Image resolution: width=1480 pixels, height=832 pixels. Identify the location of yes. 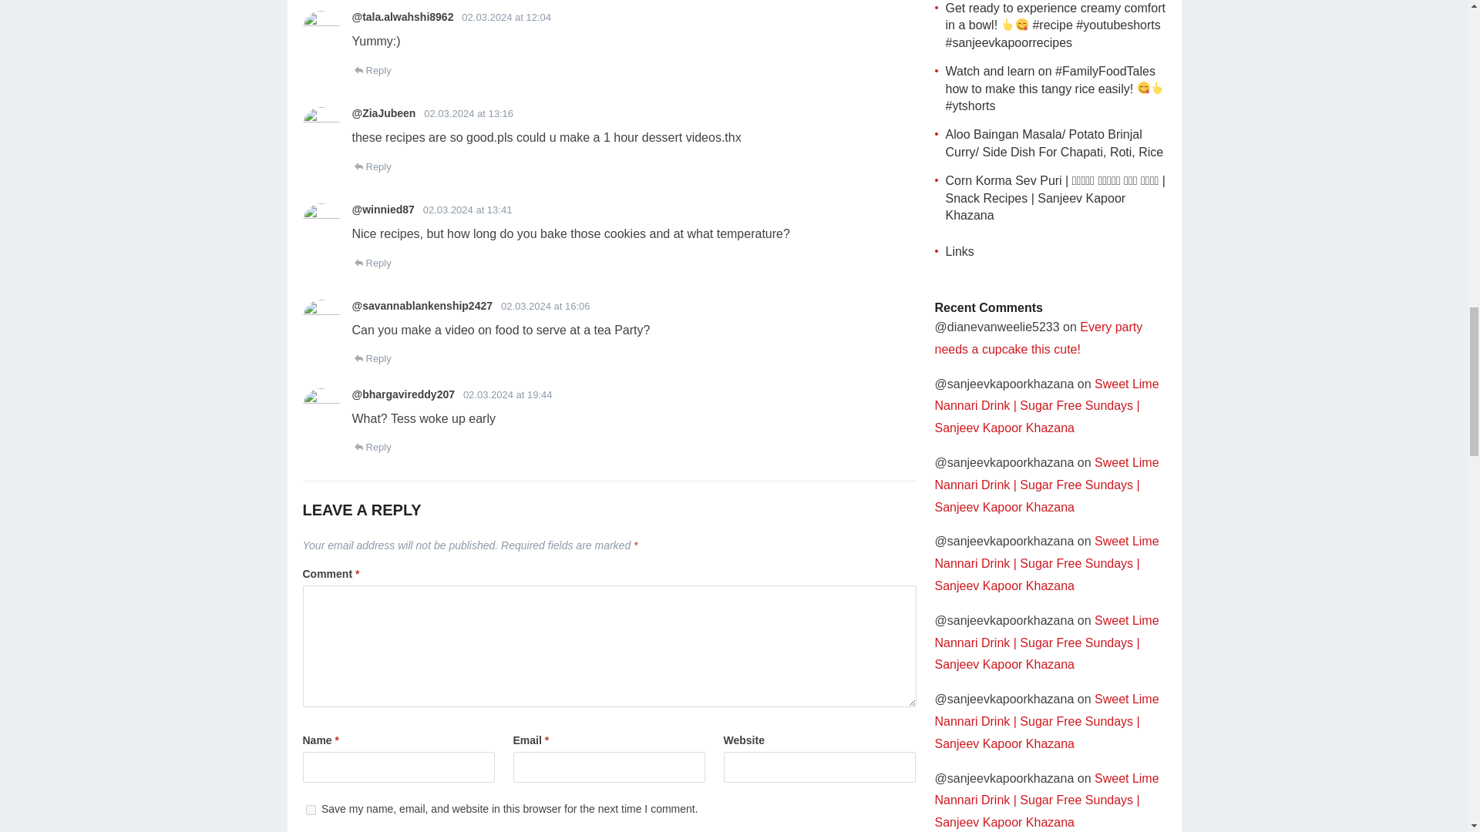
(310, 809).